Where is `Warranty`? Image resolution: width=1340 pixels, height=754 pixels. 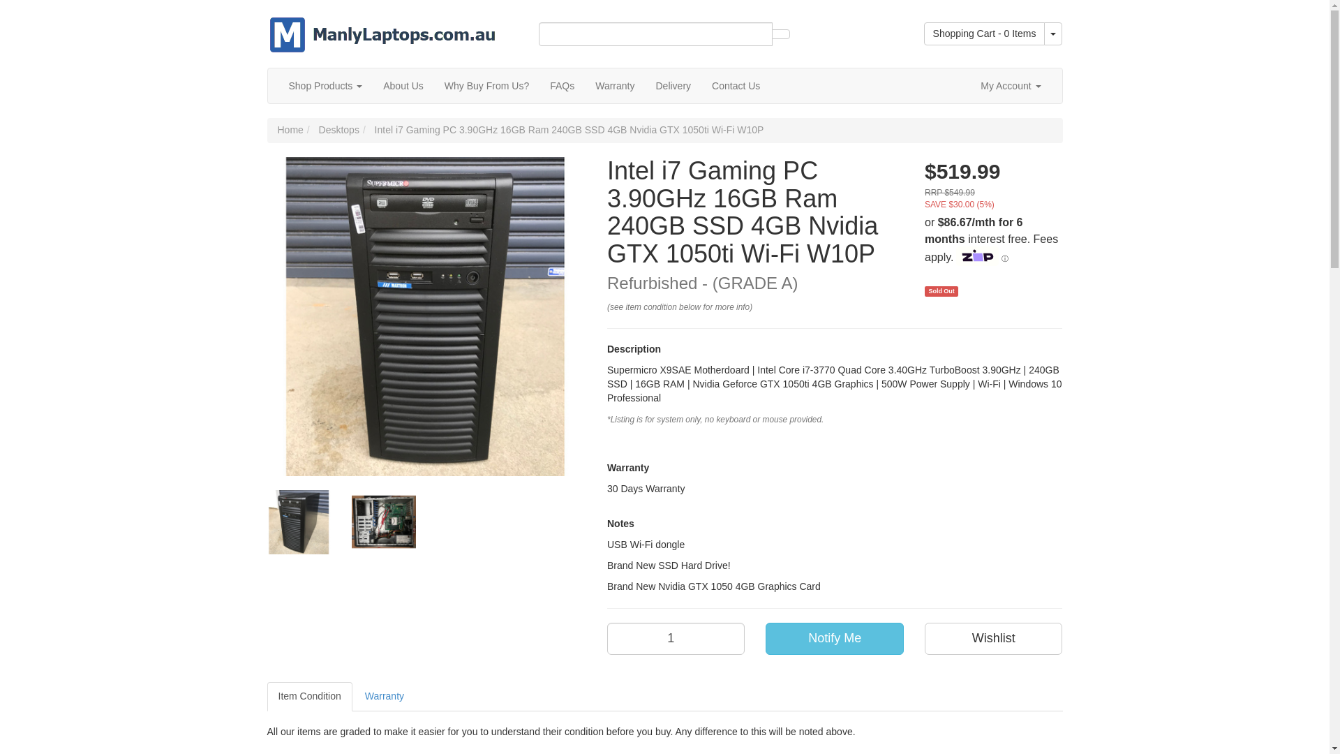 Warranty is located at coordinates (614, 85).